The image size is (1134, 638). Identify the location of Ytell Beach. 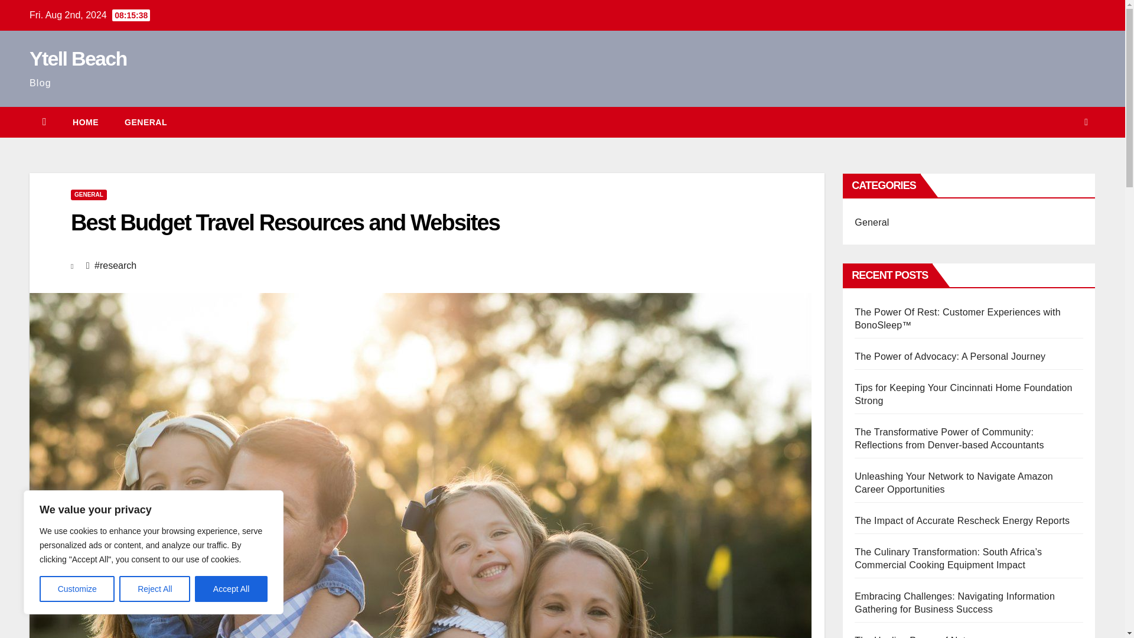
(78, 58).